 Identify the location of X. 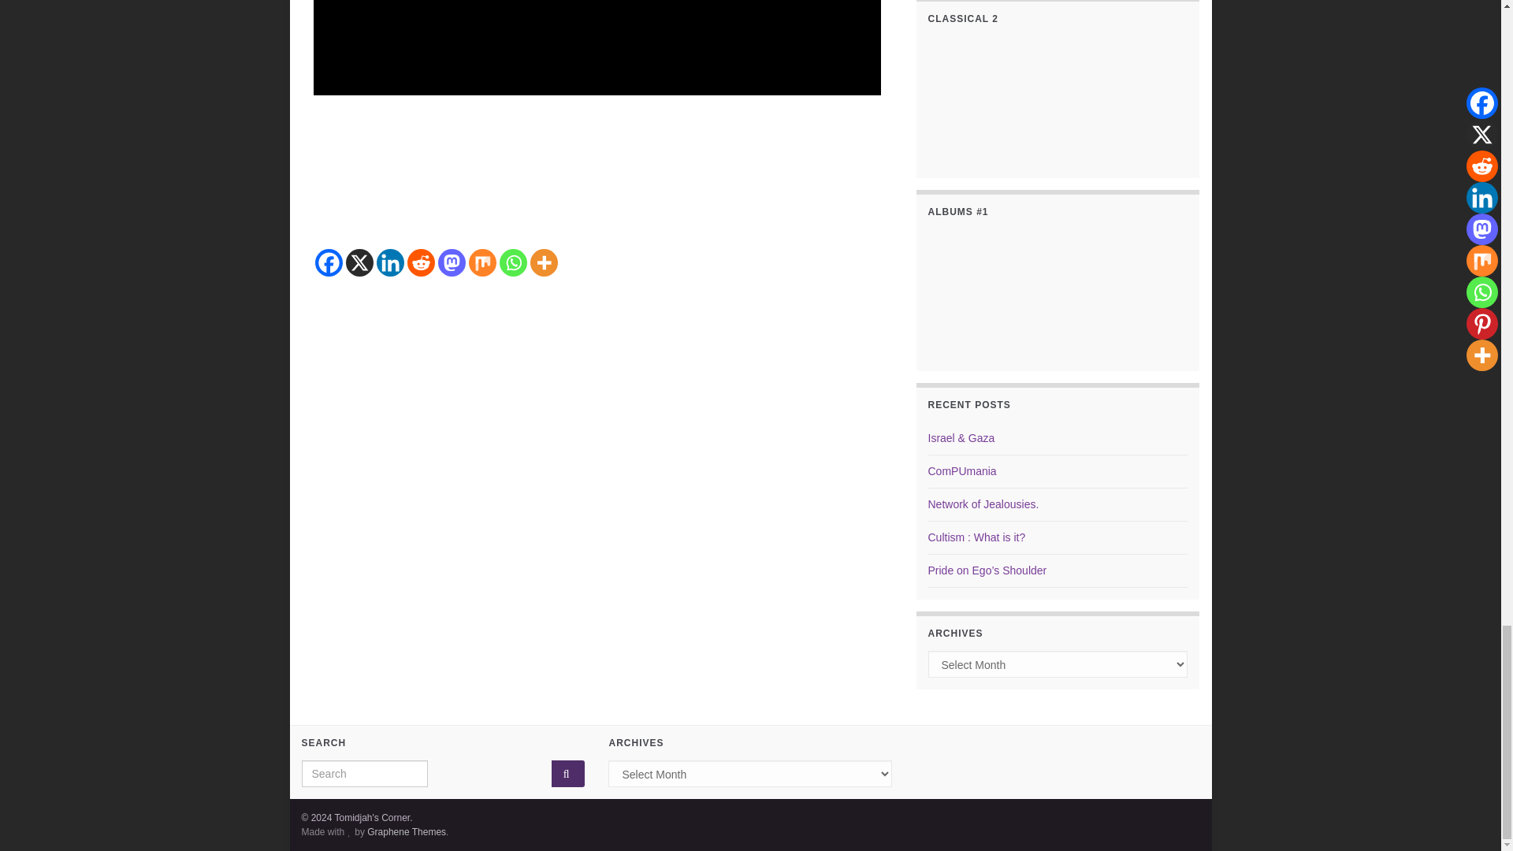
(358, 263).